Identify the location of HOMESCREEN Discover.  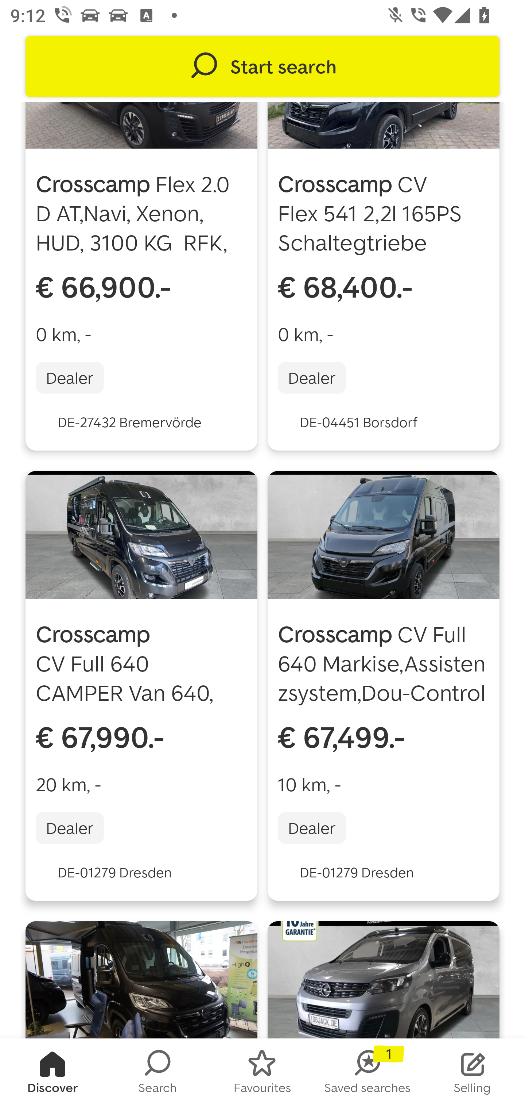
(52, 1074).